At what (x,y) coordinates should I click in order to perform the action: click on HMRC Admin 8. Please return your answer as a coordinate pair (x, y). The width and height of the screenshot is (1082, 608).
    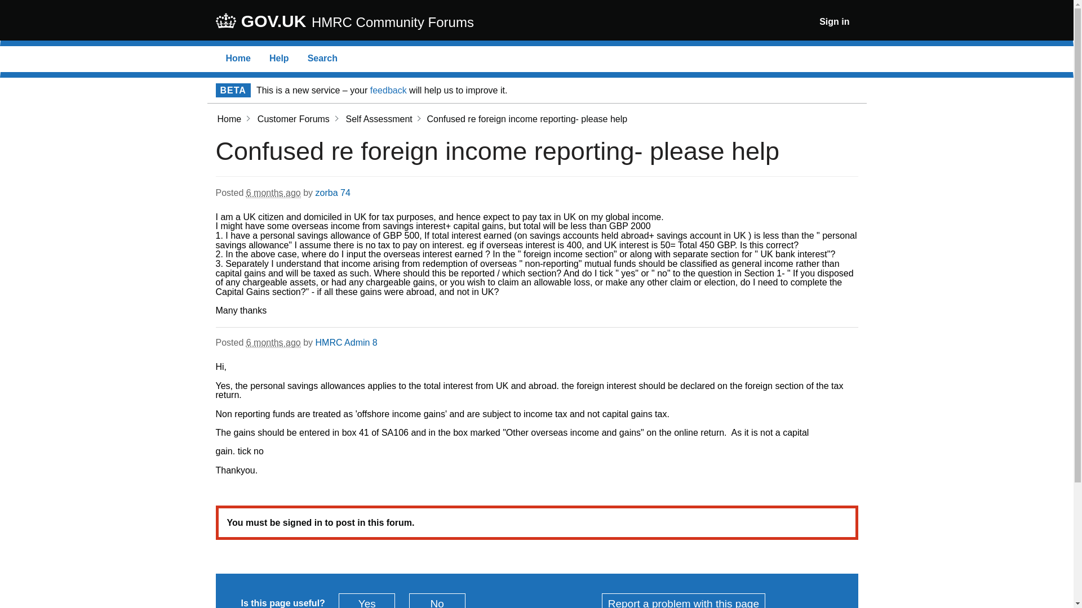
    Looking at the image, I should click on (366, 601).